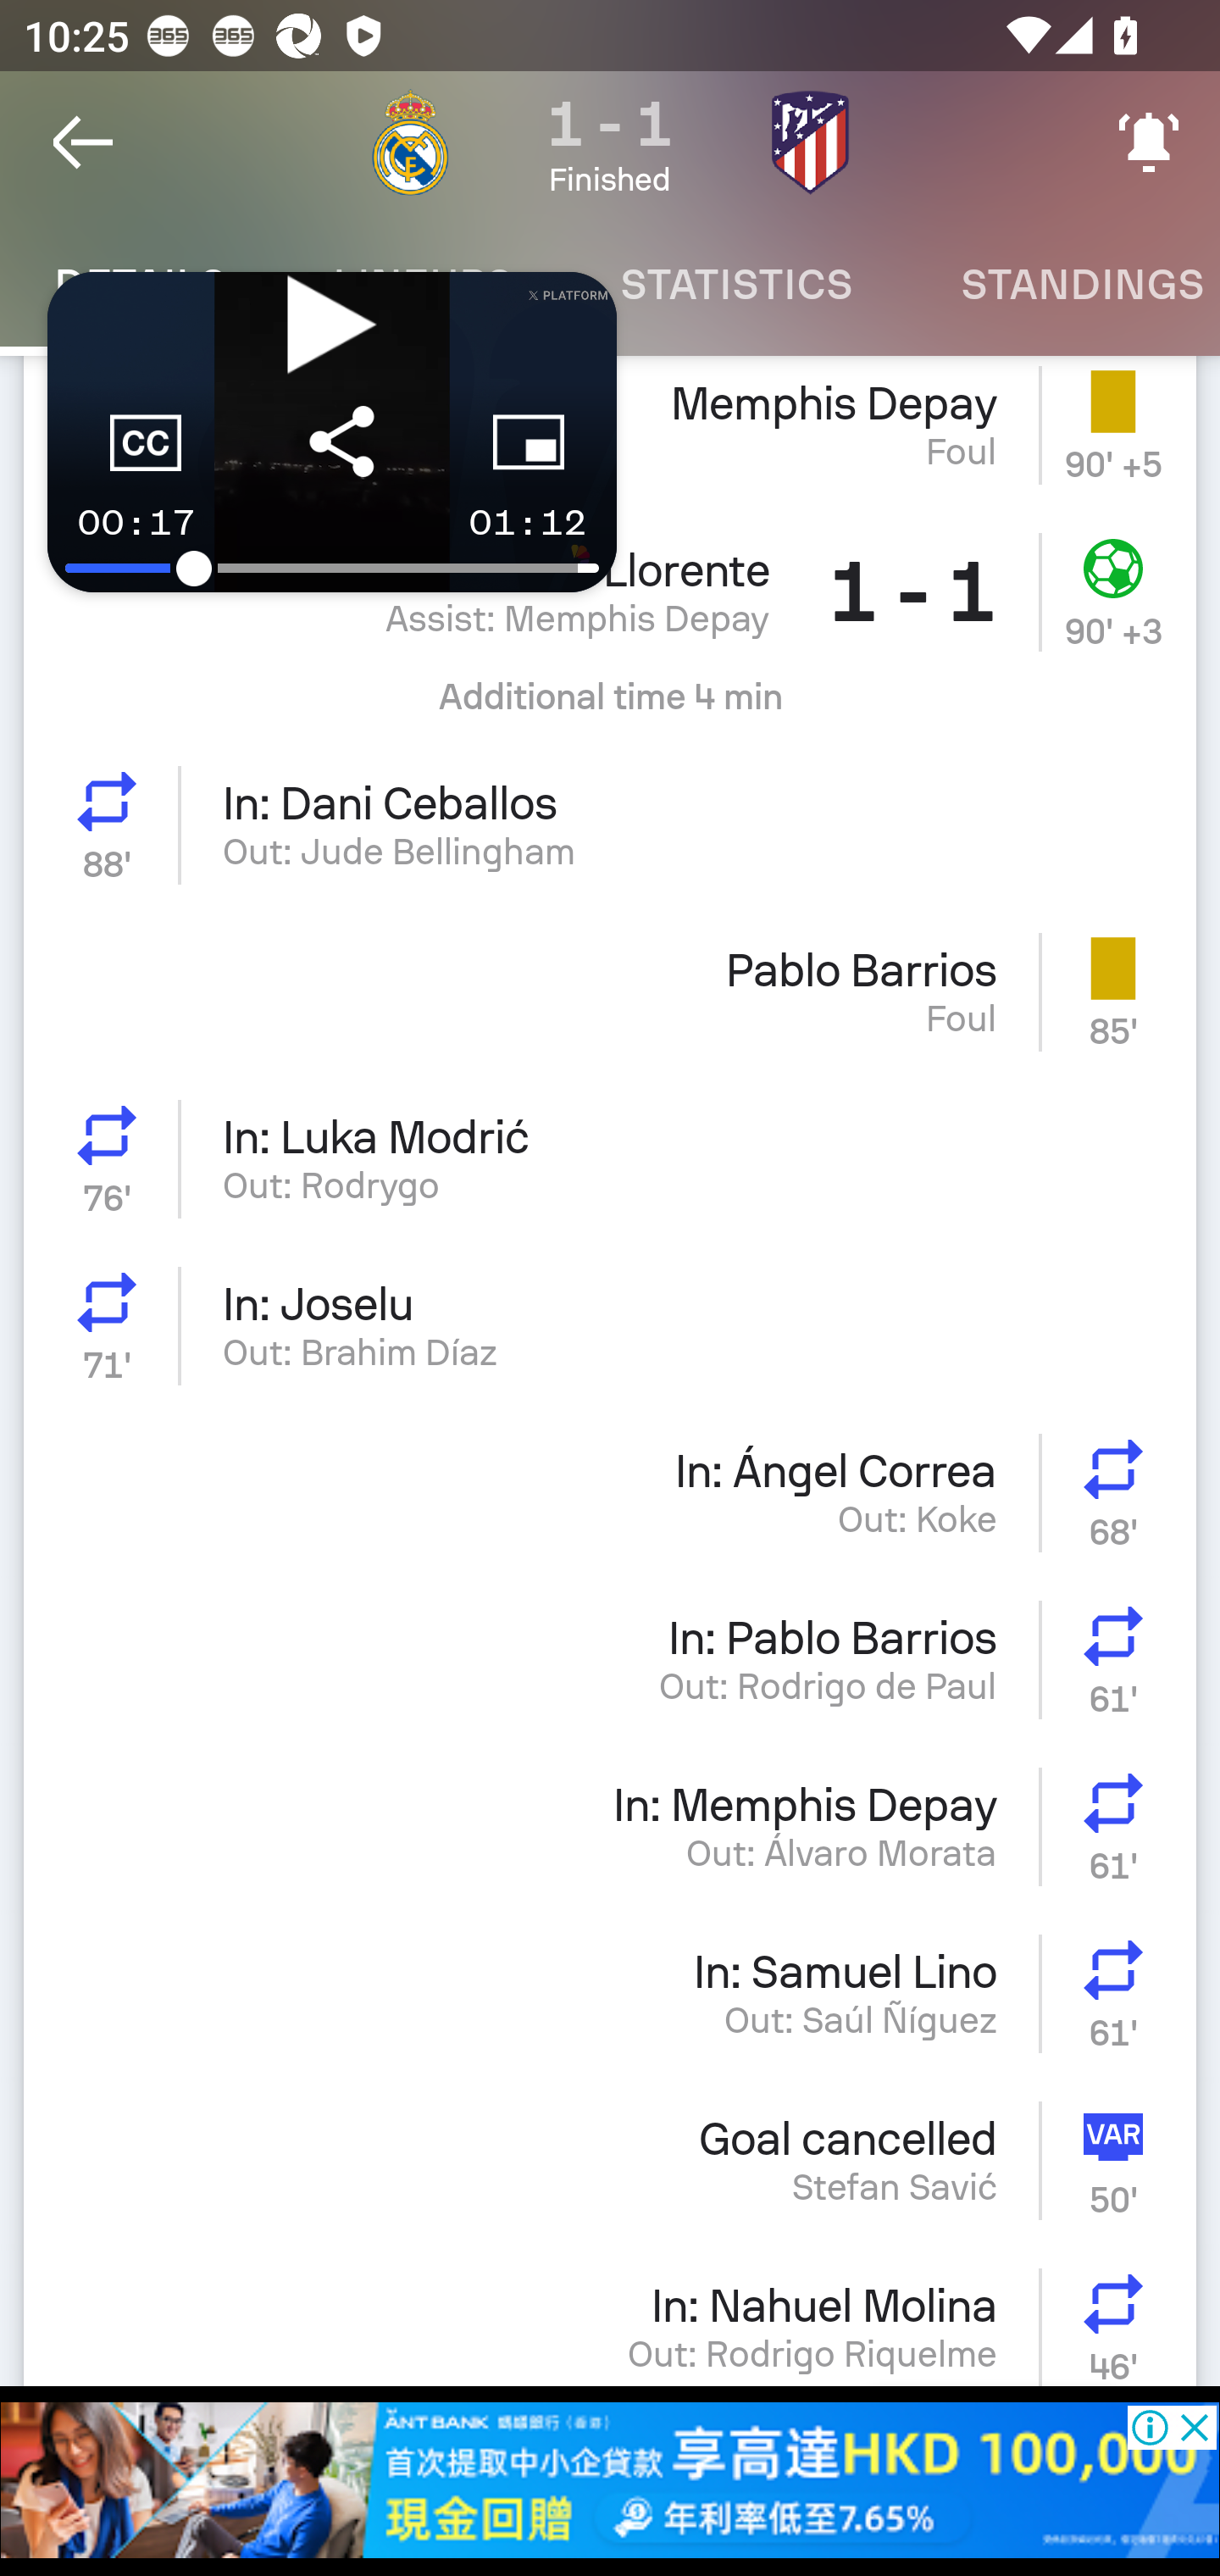 Image resolution: width=1220 pixels, height=2576 pixels. Describe the element at coordinates (610, 1992) in the screenshot. I see `In: Samuel Lino Out: Saúl Ñíguez Substitution 61'` at that location.